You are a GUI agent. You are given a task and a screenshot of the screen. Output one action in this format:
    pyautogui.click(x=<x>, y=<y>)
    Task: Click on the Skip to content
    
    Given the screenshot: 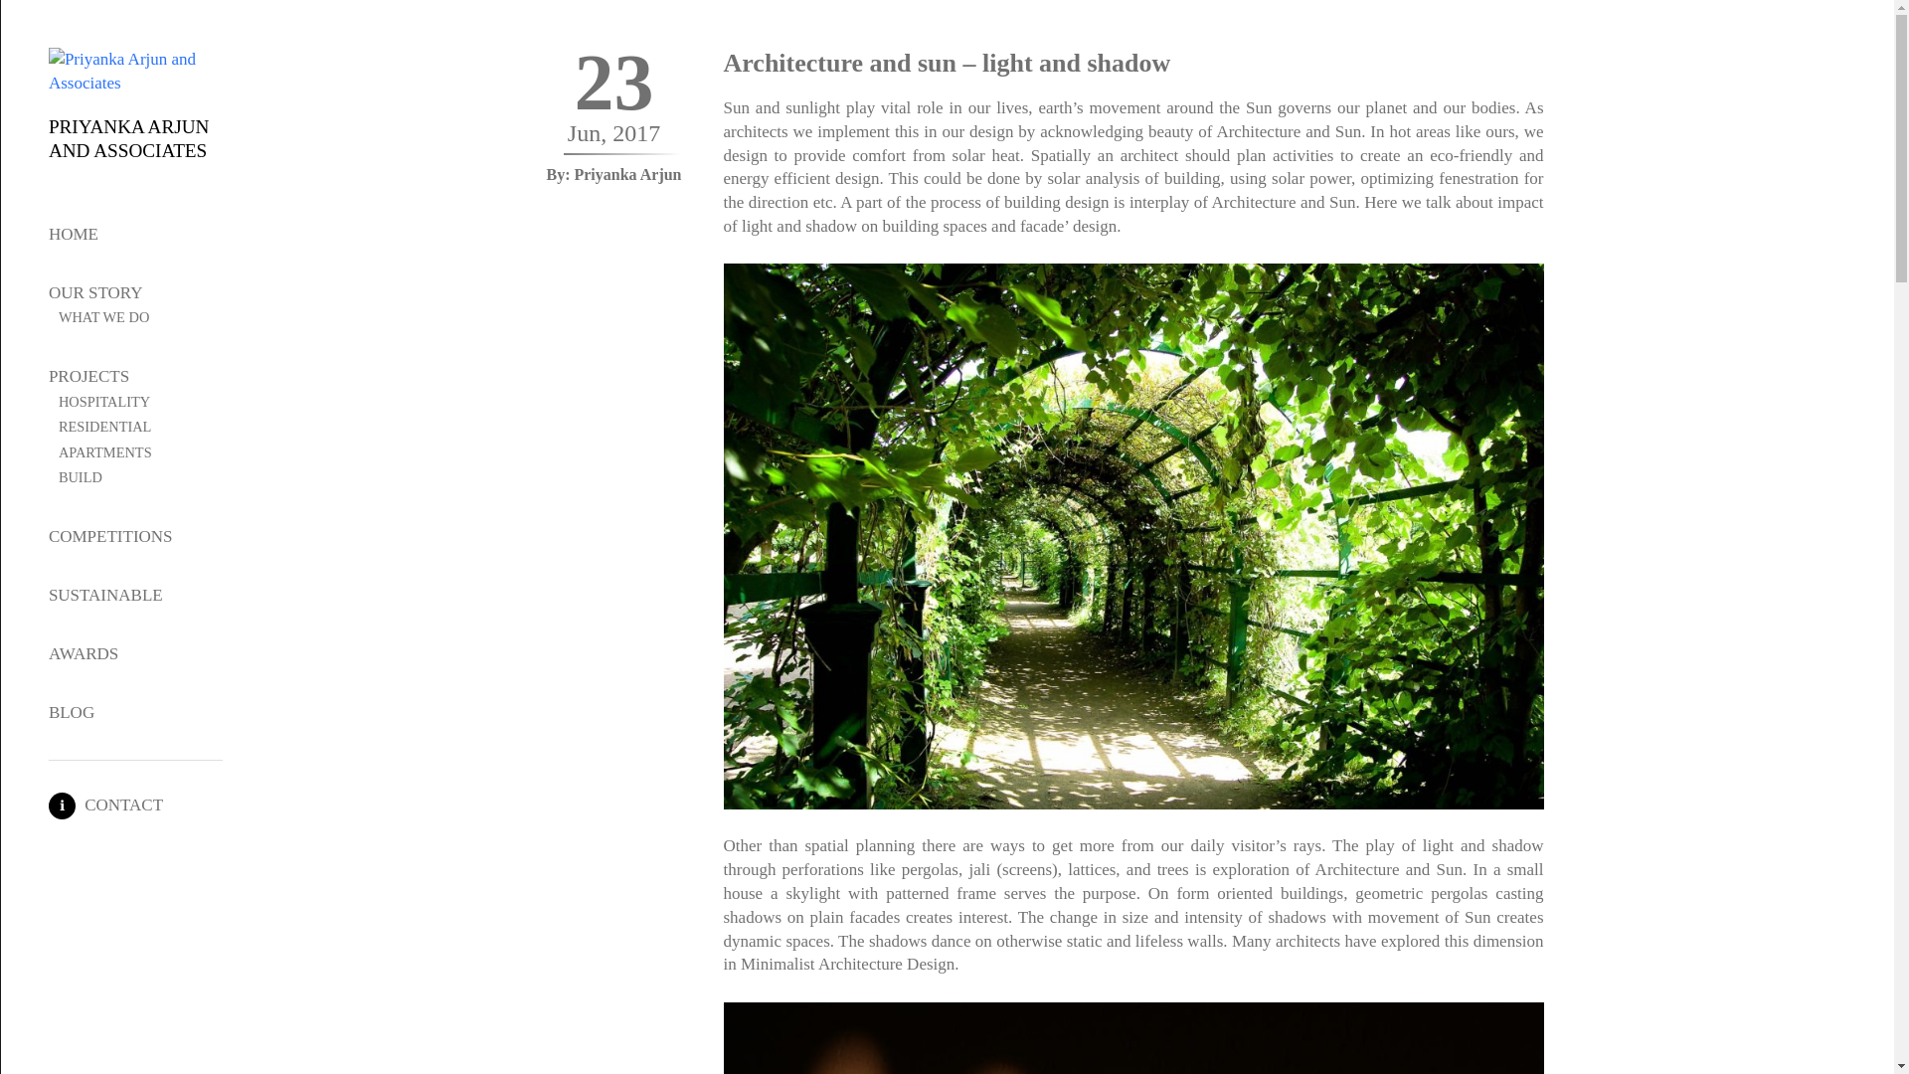 What is the action you would take?
    pyautogui.click(x=20, y=10)
    